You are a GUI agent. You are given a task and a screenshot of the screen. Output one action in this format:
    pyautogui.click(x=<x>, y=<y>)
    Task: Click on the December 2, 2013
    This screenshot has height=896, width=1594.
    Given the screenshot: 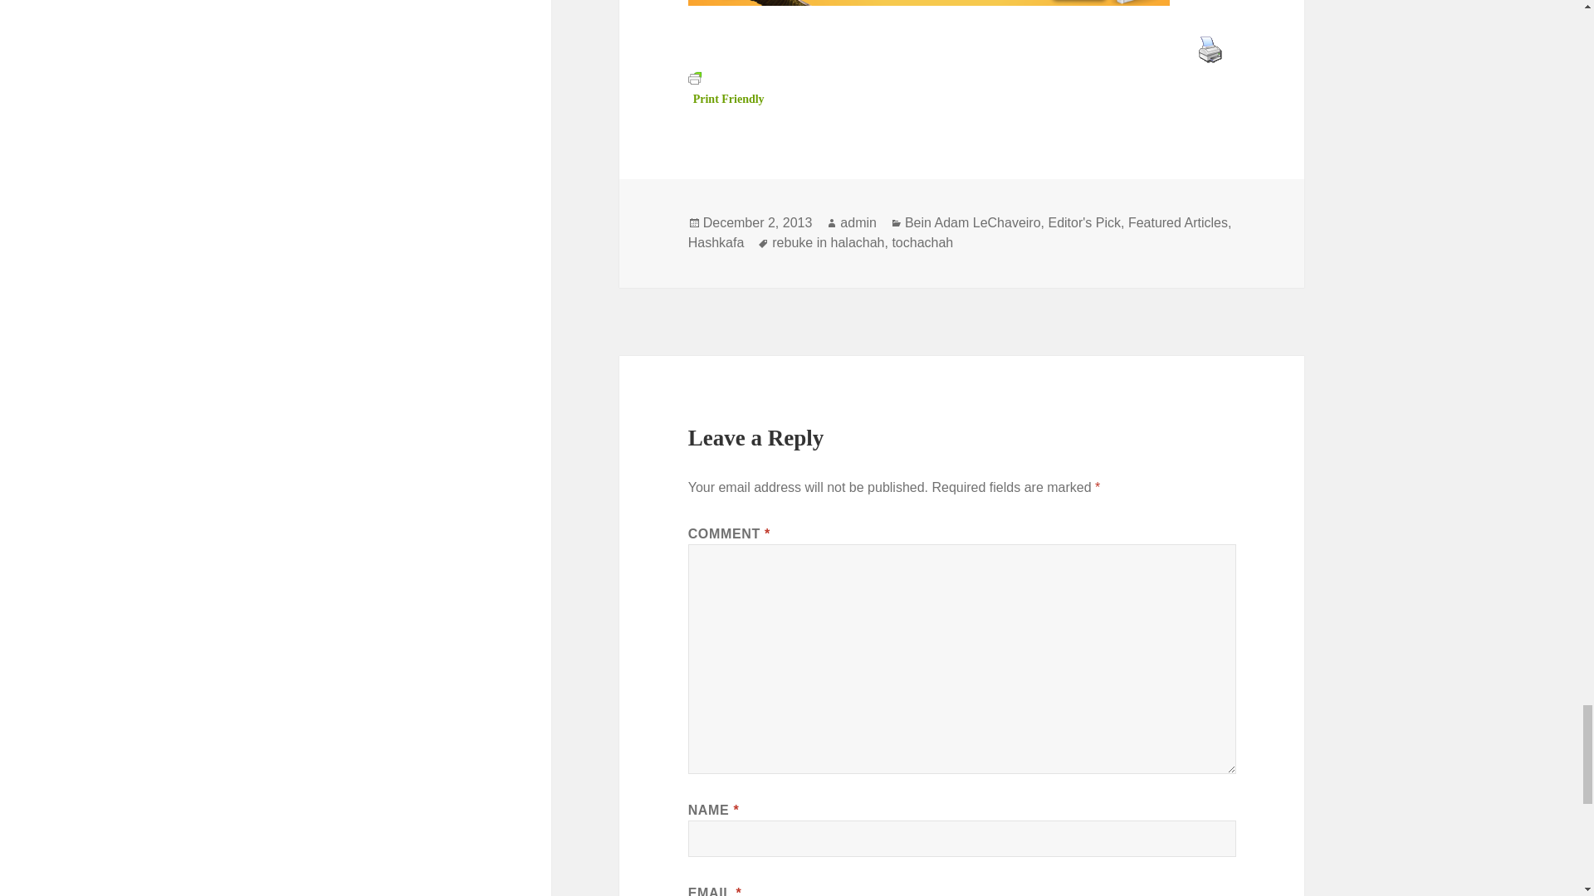 What is the action you would take?
    pyautogui.click(x=757, y=222)
    